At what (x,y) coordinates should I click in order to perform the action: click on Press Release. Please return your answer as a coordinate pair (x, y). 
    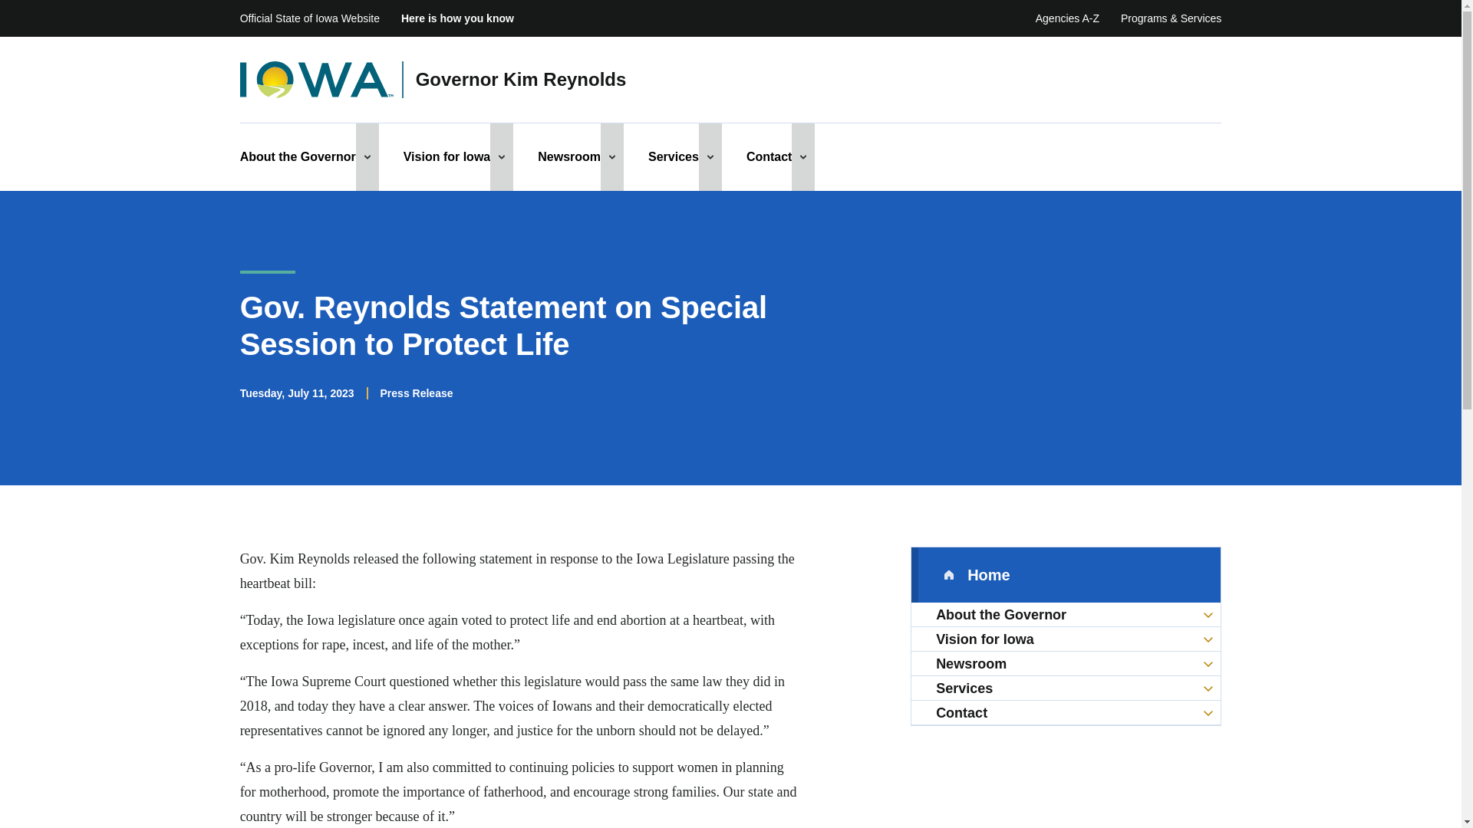
    Looking at the image, I should click on (417, 393).